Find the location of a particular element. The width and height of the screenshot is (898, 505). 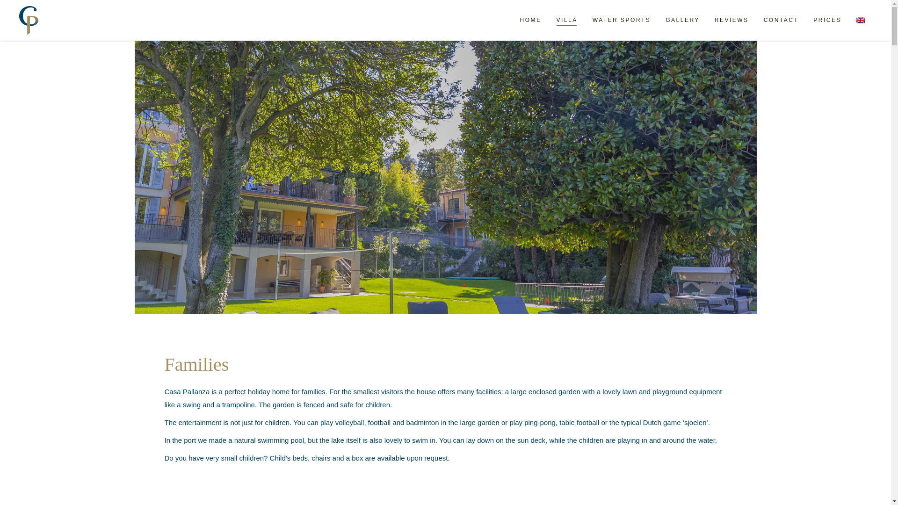

GALLERY is located at coordinates (683, 21).